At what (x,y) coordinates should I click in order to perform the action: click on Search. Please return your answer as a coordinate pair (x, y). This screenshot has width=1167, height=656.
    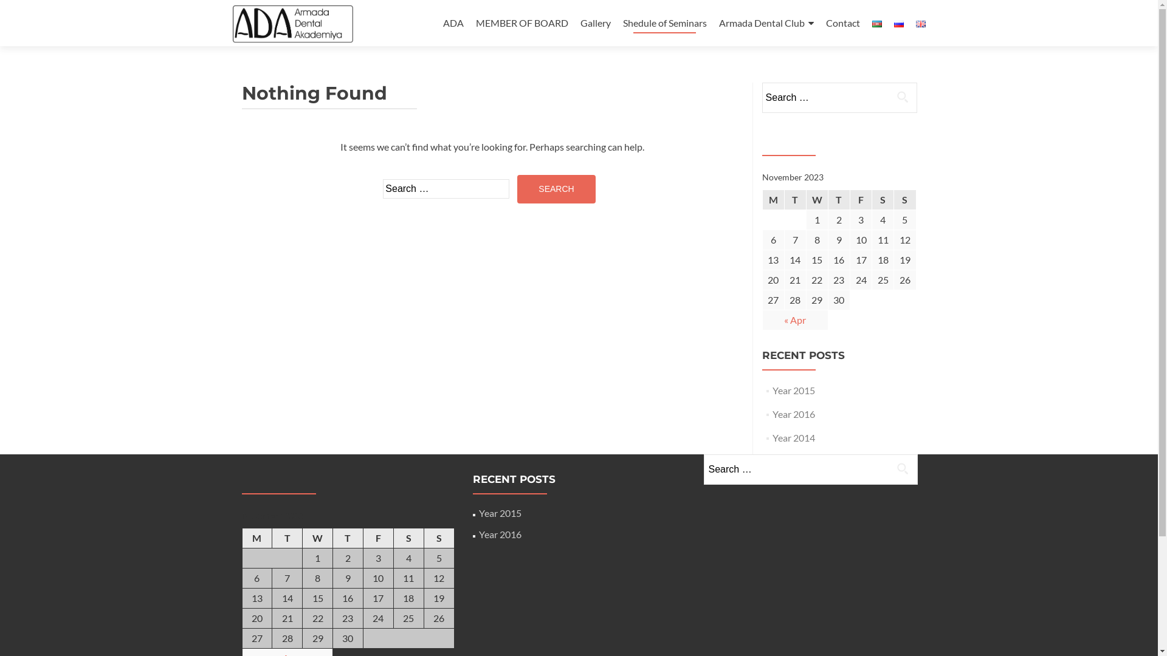
    Looking at the image, I should click on (556, 190).